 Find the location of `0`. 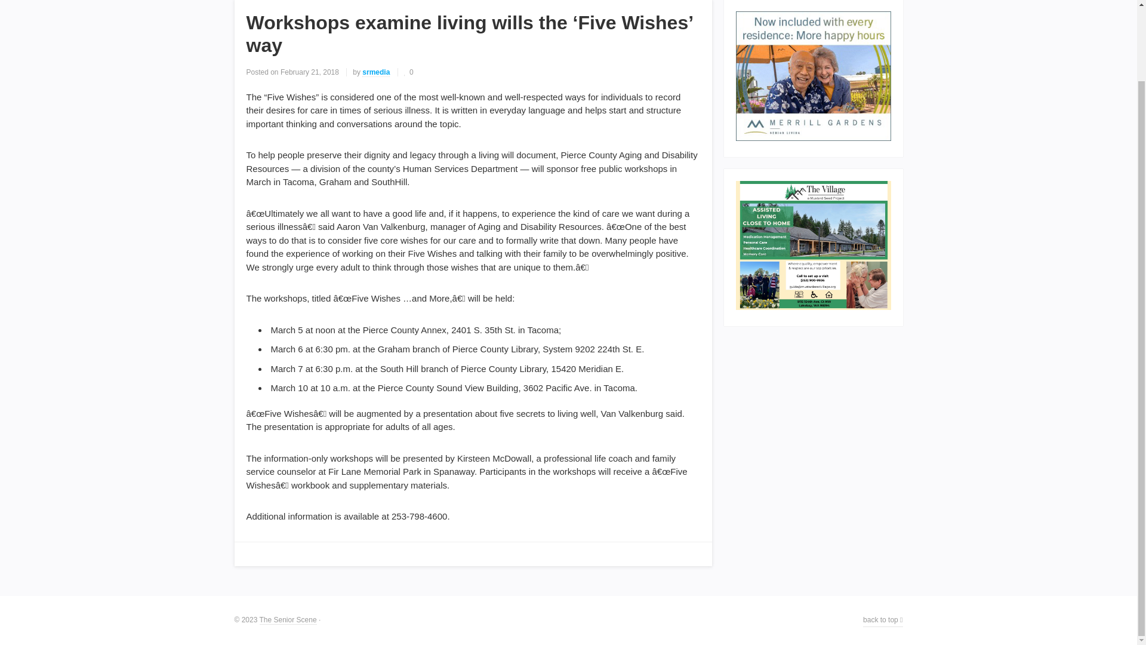

0 is located at coordinates (409, 72).